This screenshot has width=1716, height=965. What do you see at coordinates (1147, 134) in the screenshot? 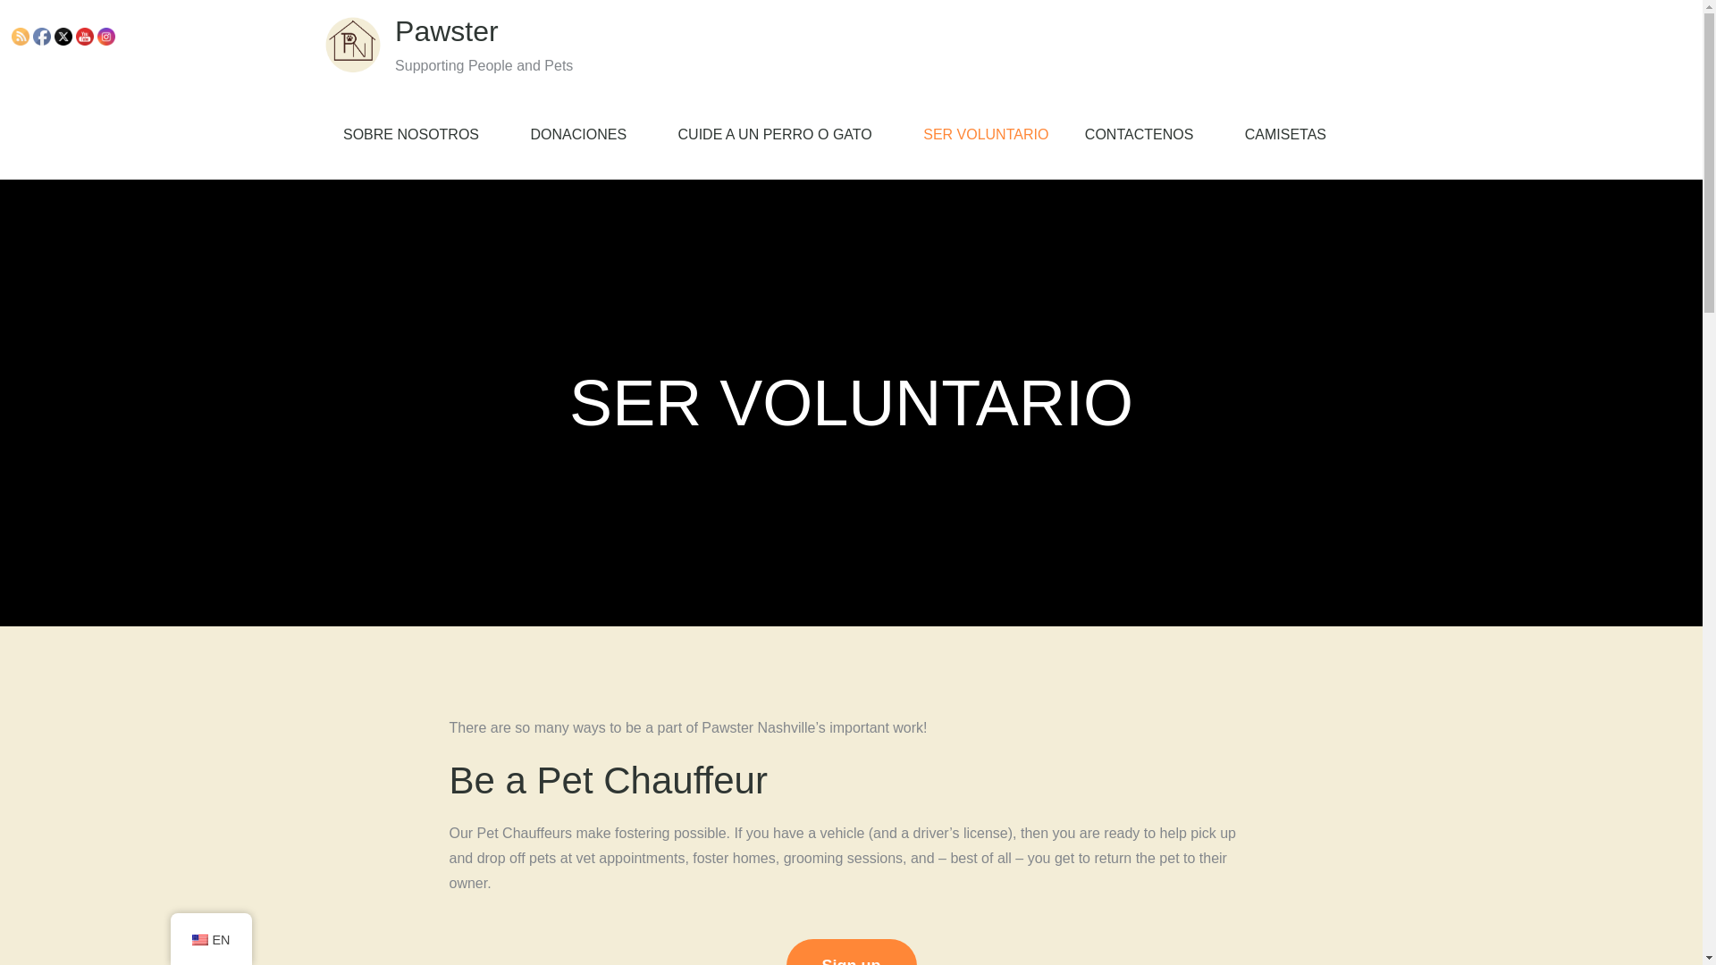
I see `CONTACTENOS` at bounding box center [1147, 134].